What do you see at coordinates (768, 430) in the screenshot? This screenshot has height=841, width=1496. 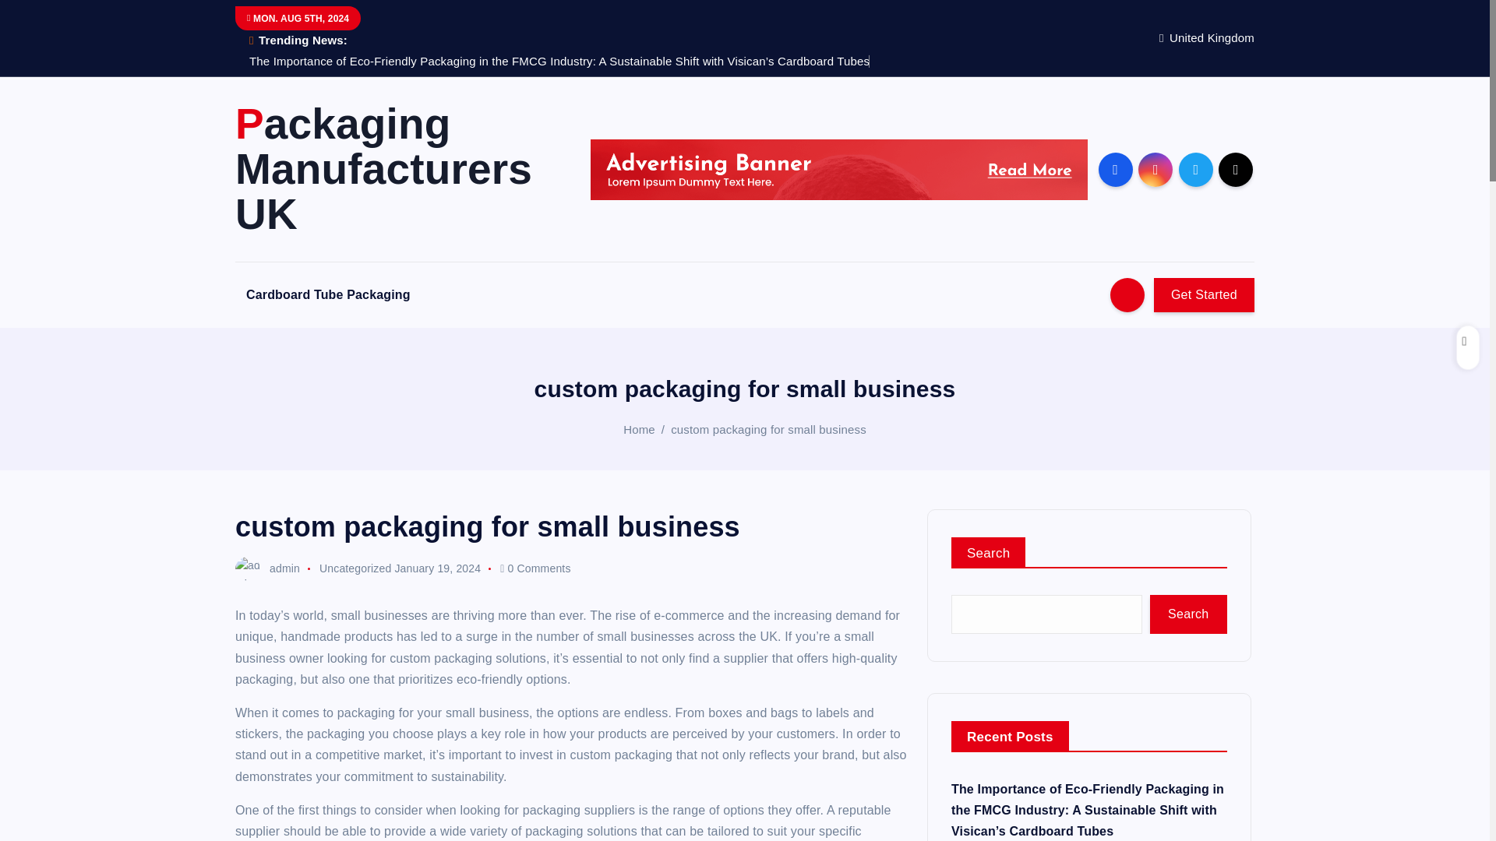 I see `custom packaging for small business` at bounding box center [768, 430].